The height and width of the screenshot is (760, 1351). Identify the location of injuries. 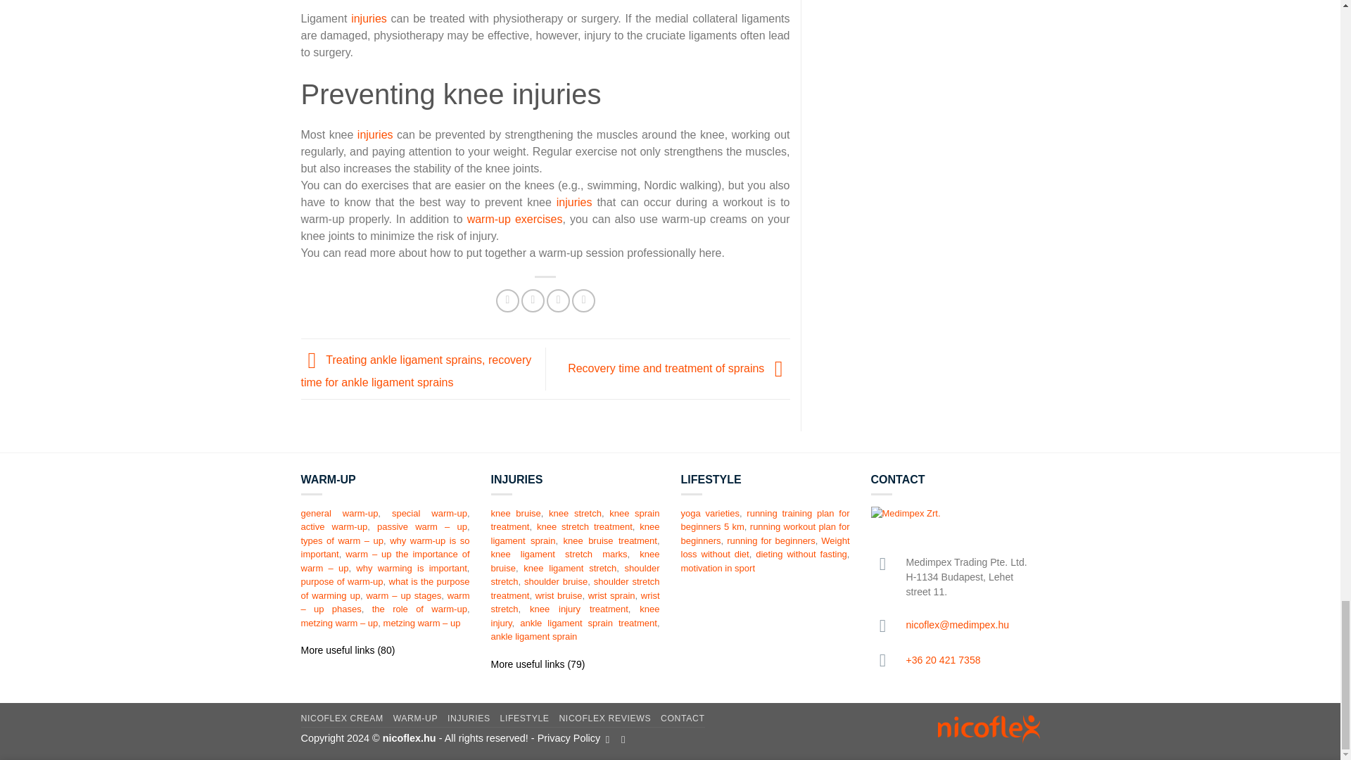
(375, 134).